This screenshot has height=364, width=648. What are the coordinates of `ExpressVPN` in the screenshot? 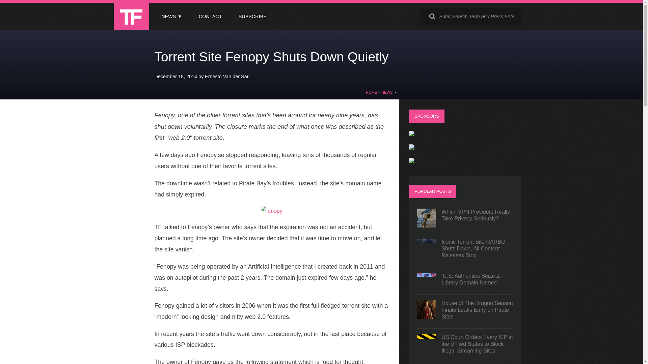 It's located at (412, 148).